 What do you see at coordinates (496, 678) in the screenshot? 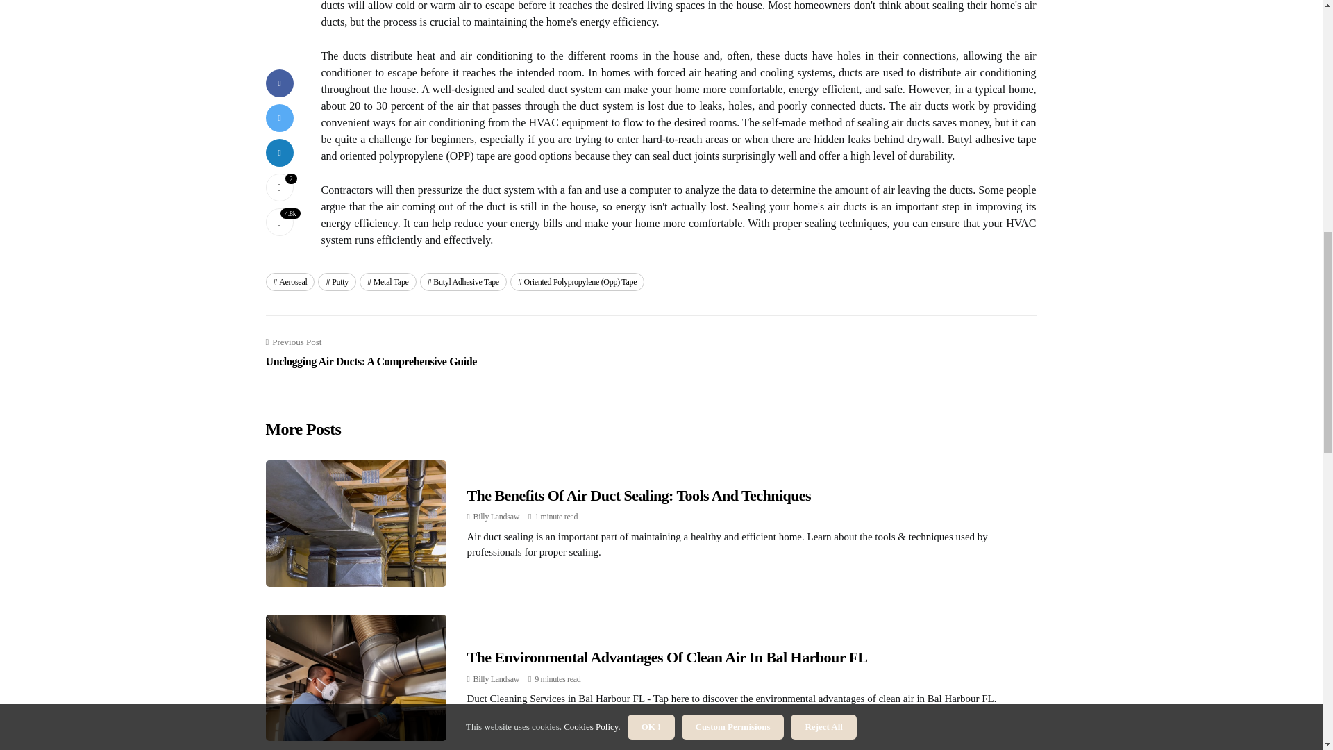
I see `Billy Landsaw` at bounding box center [496, 678].